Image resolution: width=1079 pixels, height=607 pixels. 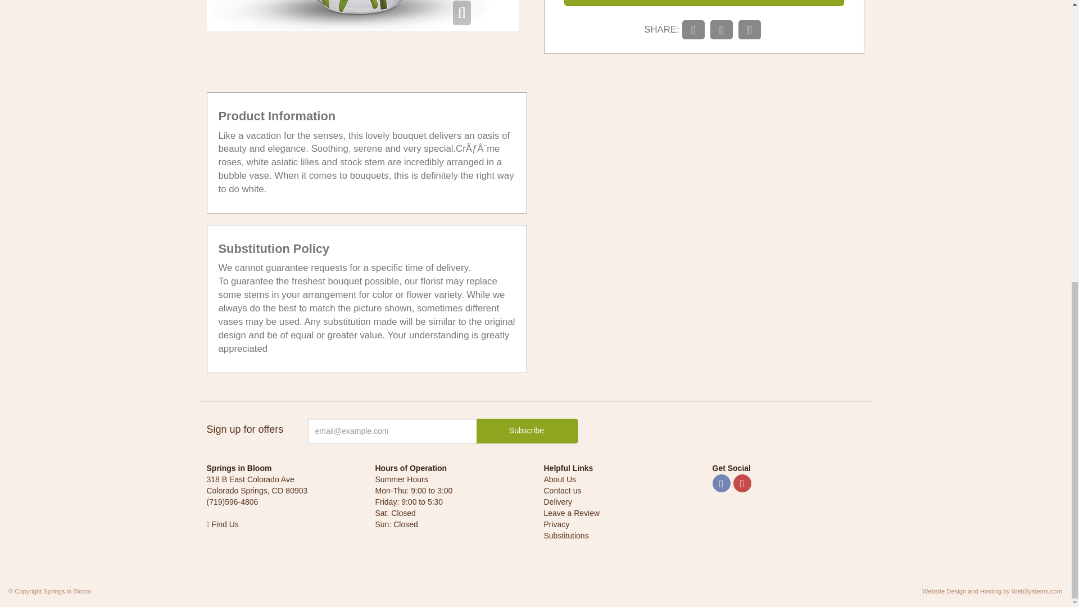 I want to click on Privacy, so click(x=556, y=524).